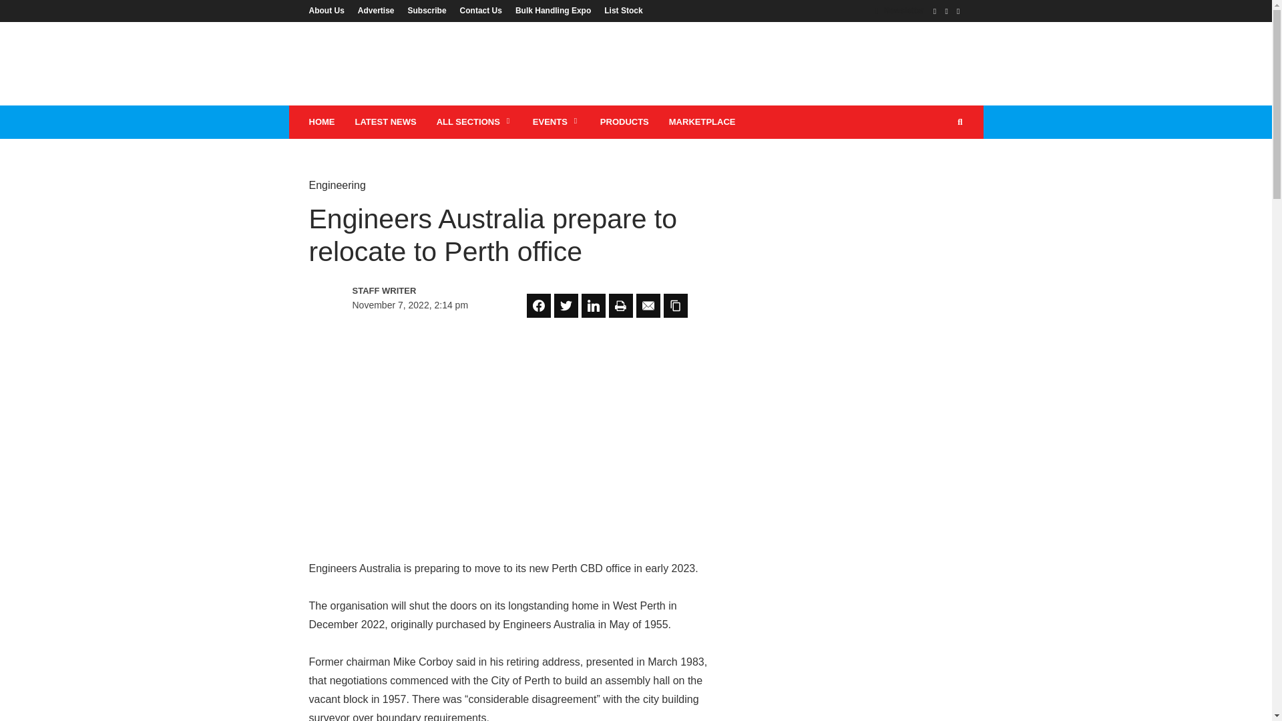 The image size is (1282, 721). What do you see at coordinates (621, 306) in the screenshot?
I see `Share on Print` at bounding box center [621, 306].